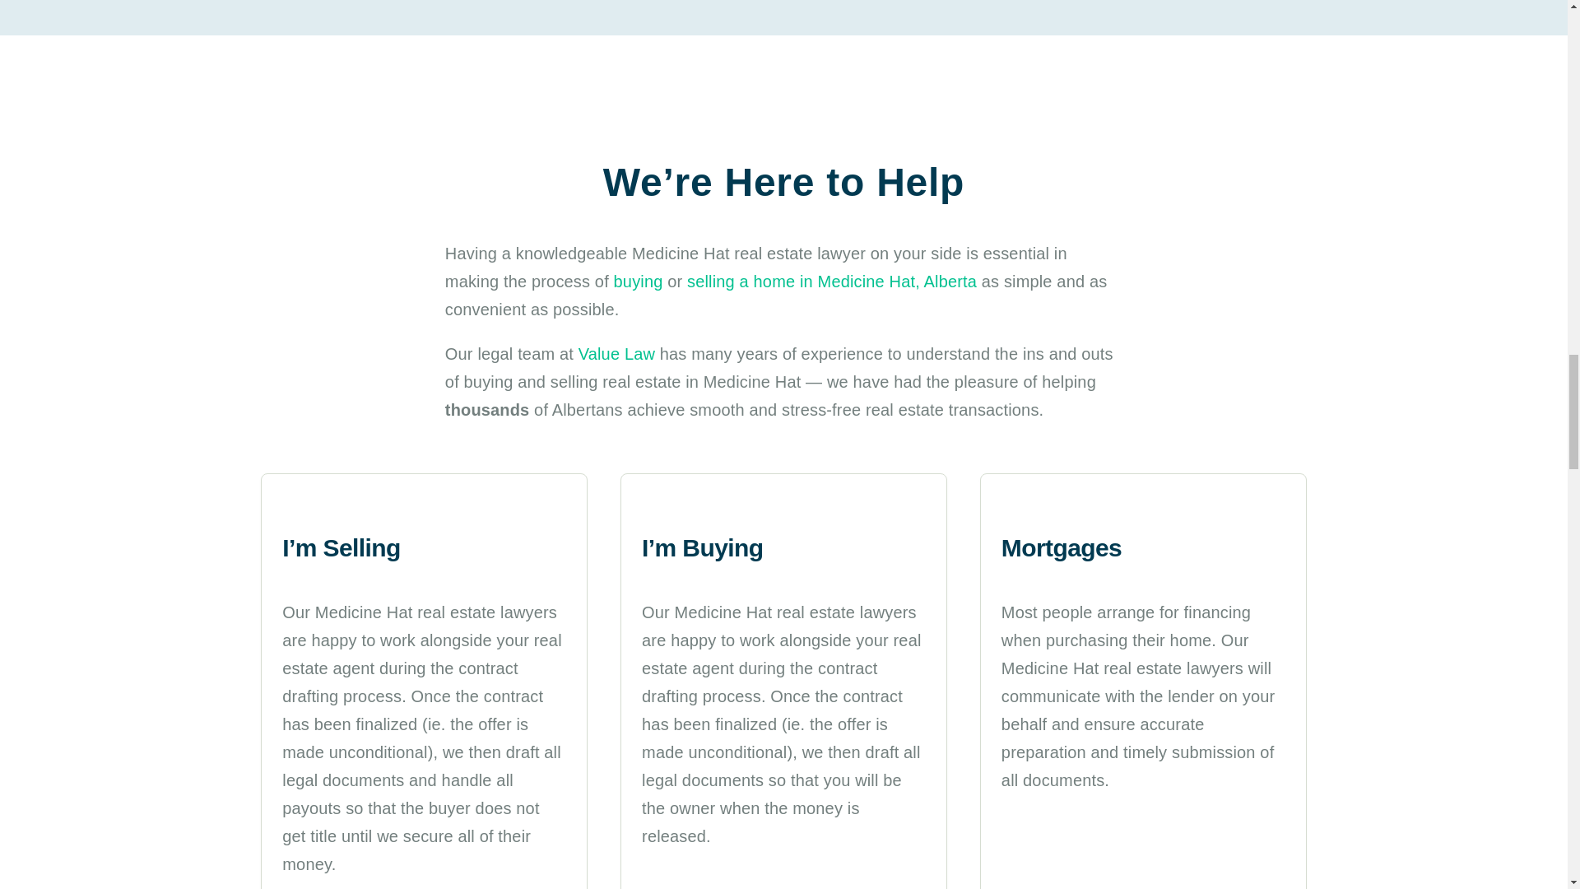 The image size is (1580, 889). I want to click on selling-a-home, so click(298, 509).